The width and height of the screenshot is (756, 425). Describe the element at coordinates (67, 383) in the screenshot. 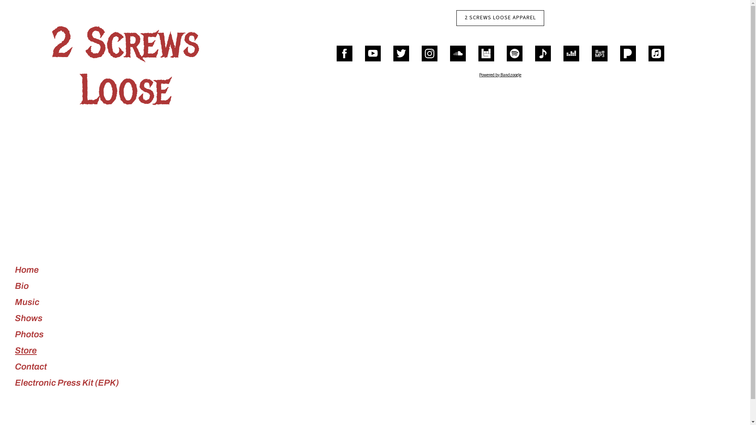

I see `Electronic Press Kit (EPK)` at that location.